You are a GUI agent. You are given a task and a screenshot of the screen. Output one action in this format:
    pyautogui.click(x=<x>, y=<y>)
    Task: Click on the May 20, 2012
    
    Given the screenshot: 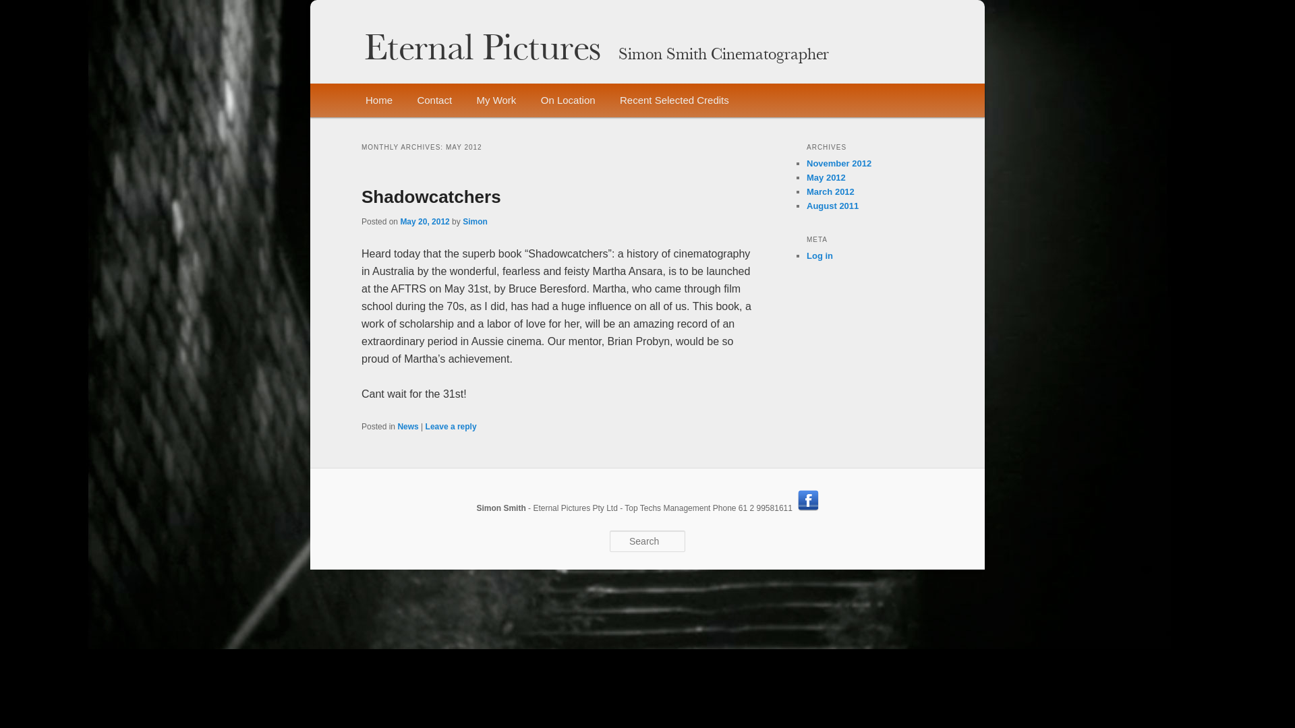 What is the action you would take?
    pyautogui.click(x=425, y=222)
    